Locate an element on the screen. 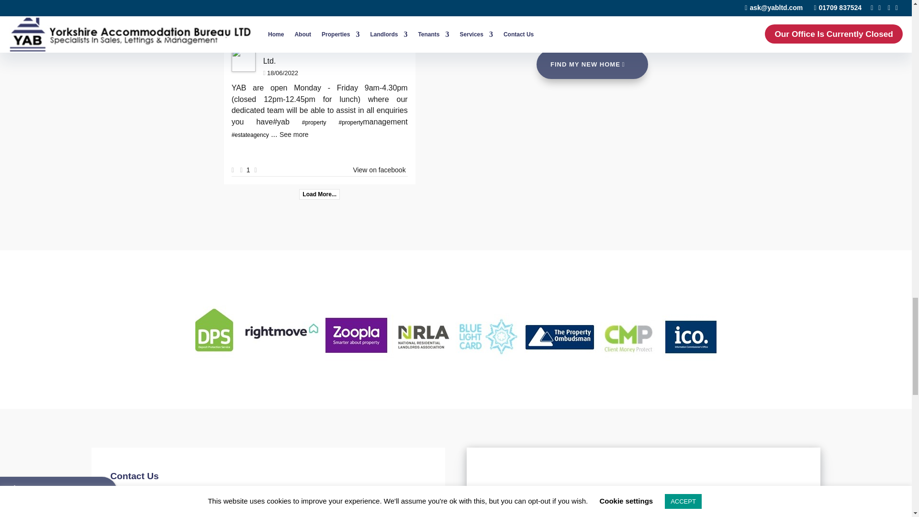 The height and width of the screenshot is (517, 919). View on facebook is located at coordinates (379, 21).